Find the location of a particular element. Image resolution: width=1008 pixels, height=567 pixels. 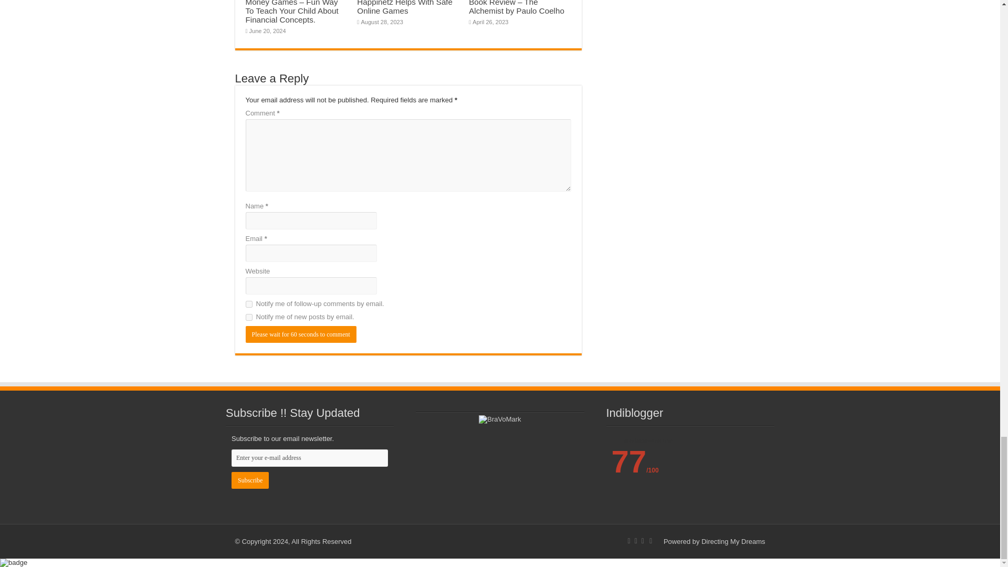

subscribe is located at coordinates (249, 317).